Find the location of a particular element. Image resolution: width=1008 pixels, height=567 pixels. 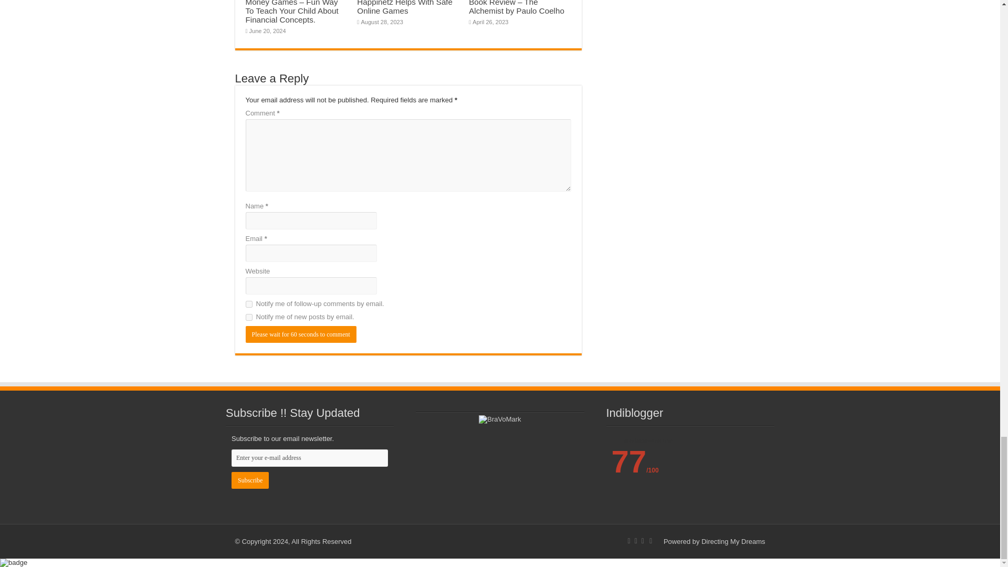

subscribe is located at coordinates (249, 317).